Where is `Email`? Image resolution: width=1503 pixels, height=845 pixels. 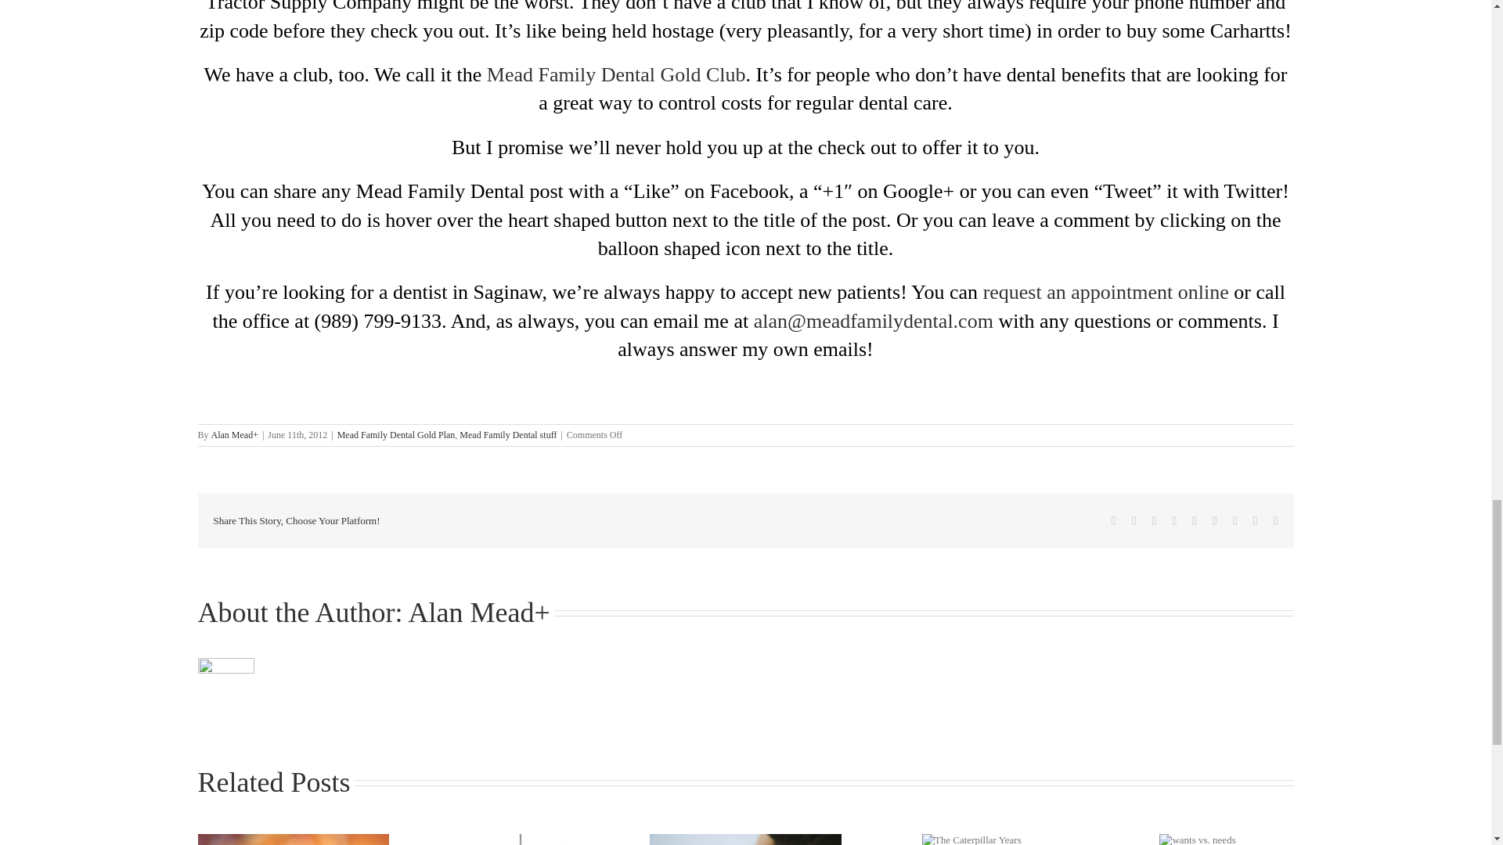 Email is located at coordinates (1276, 520).